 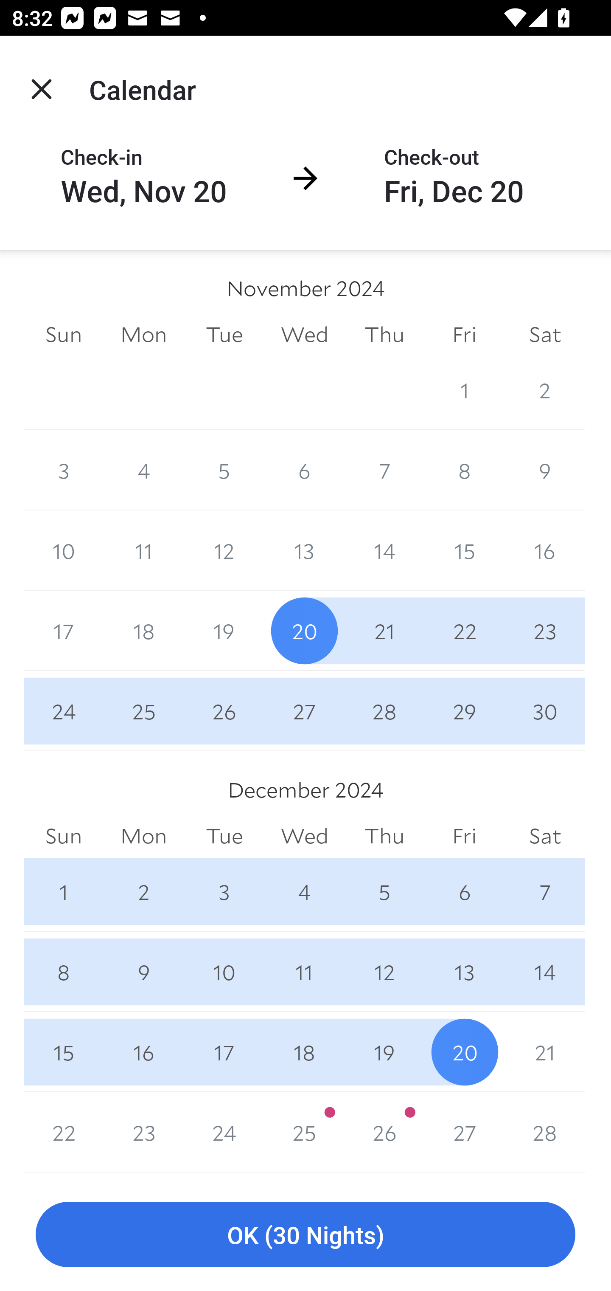 What do you see at coordinates (143, 711) in the screenshot?
I see `25 25 November 2024` at bounding box center [143, 711].